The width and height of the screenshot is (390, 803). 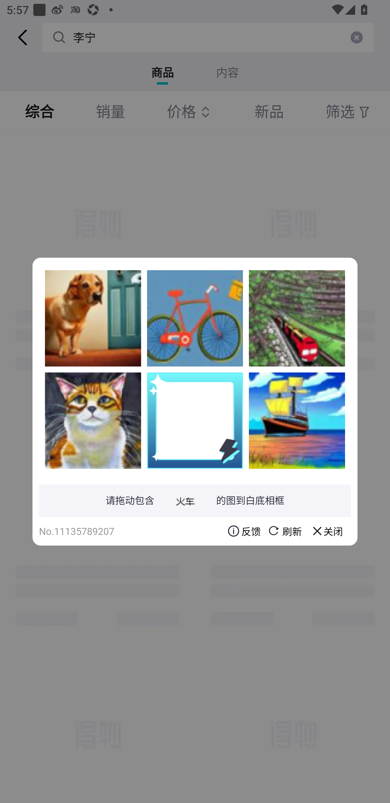 What do you see at coordinates (93, 420) in the screenshot?
I see `0y09hfEi76s9hxIou8AVnl8Ihr0B3ZGaF` at bounding box center [93, 420].